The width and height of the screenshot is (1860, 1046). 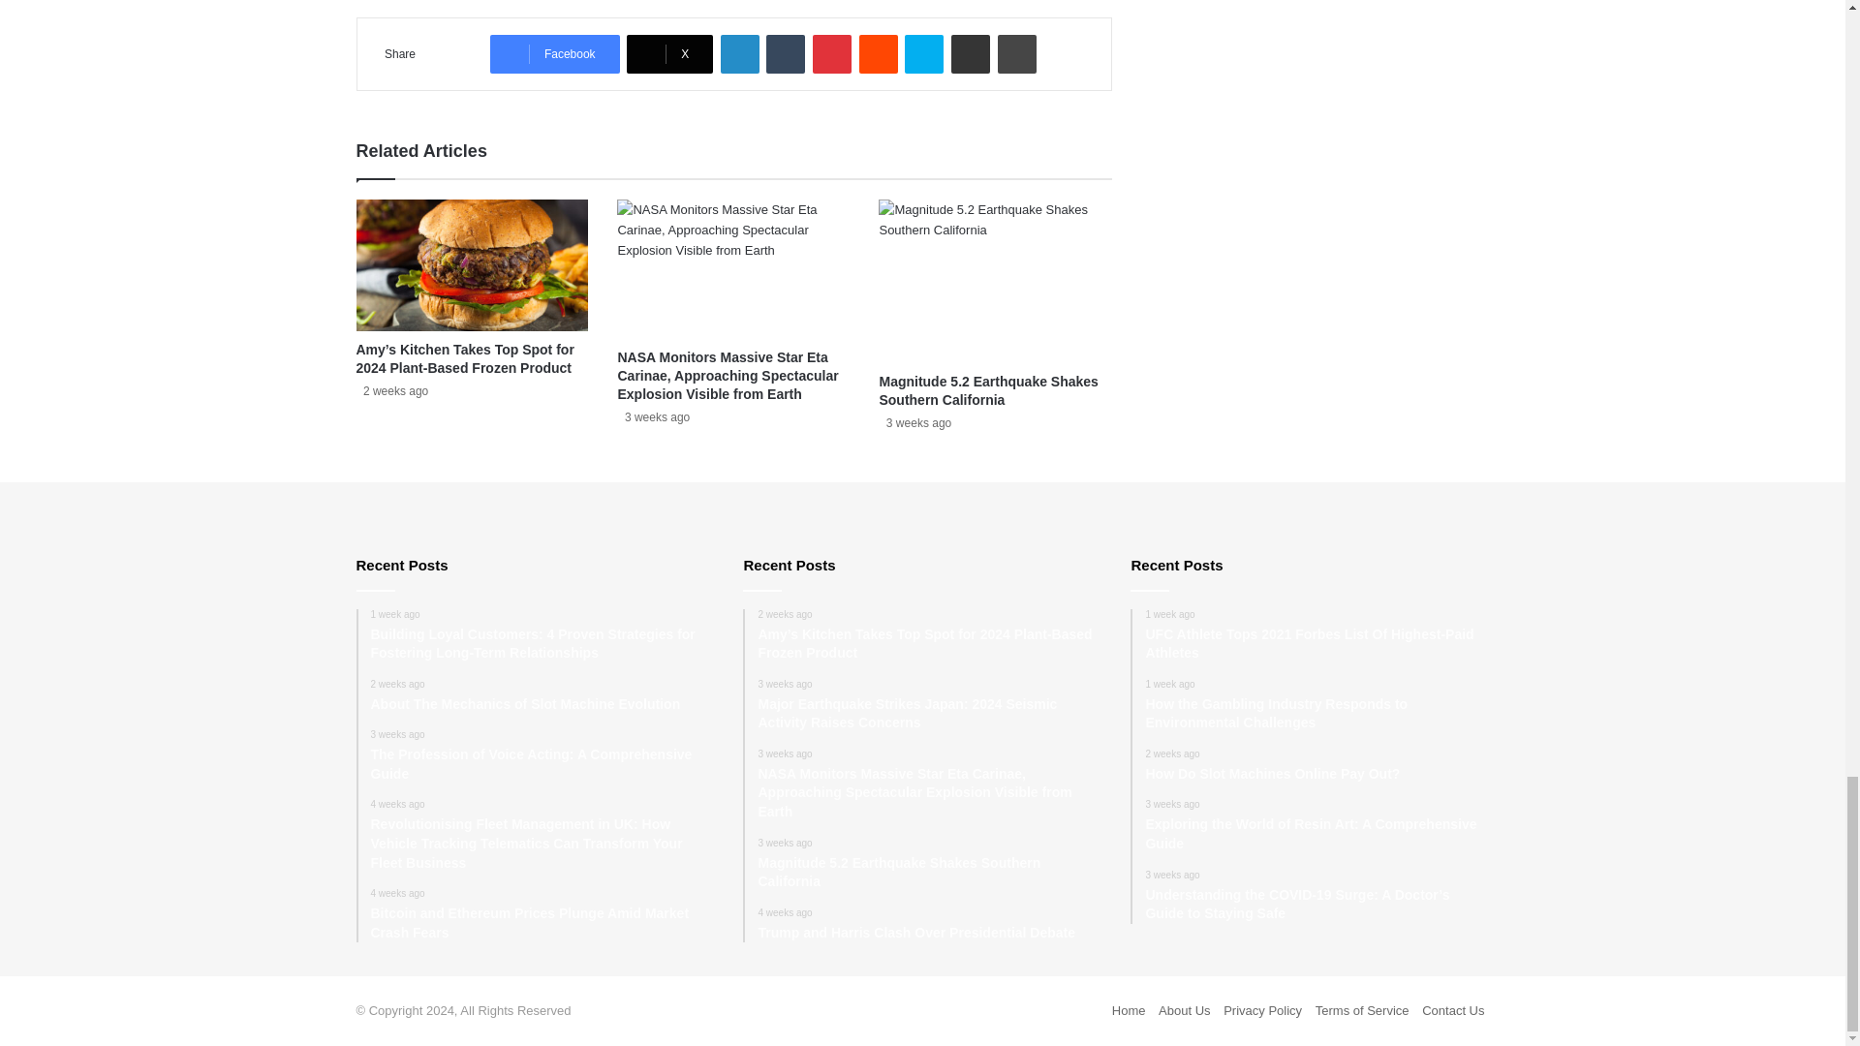 I want to click on Facebook, so click(x=554, y=53).